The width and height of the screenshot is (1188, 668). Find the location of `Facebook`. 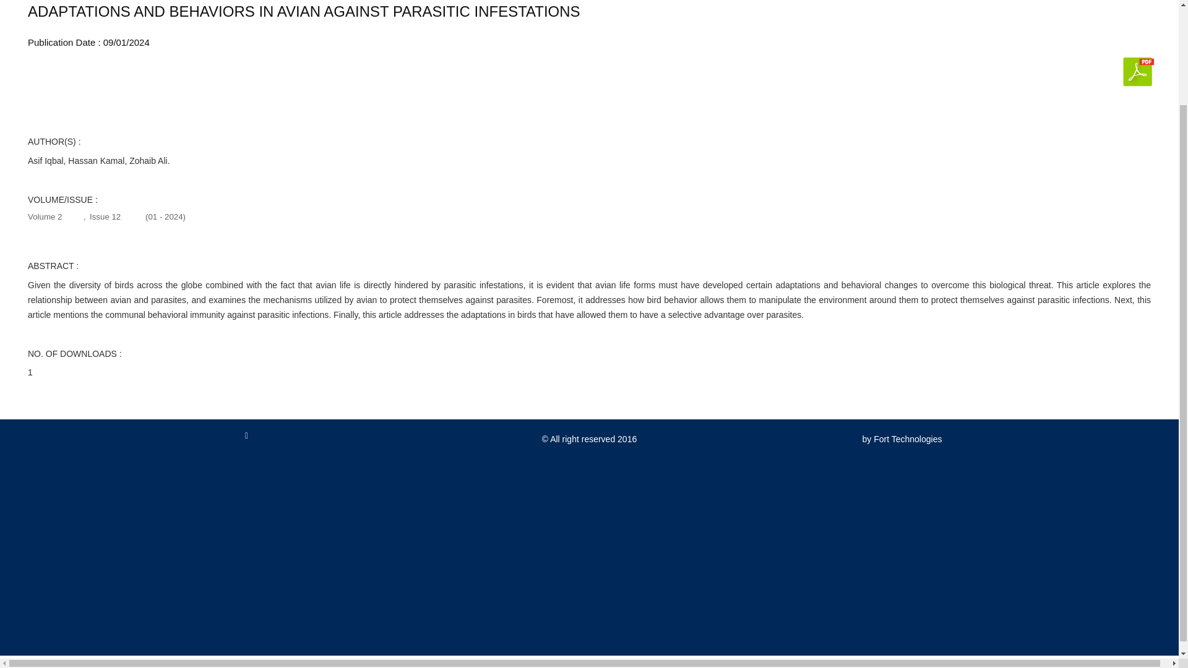

Facebook is located at coordinates (246, 440).